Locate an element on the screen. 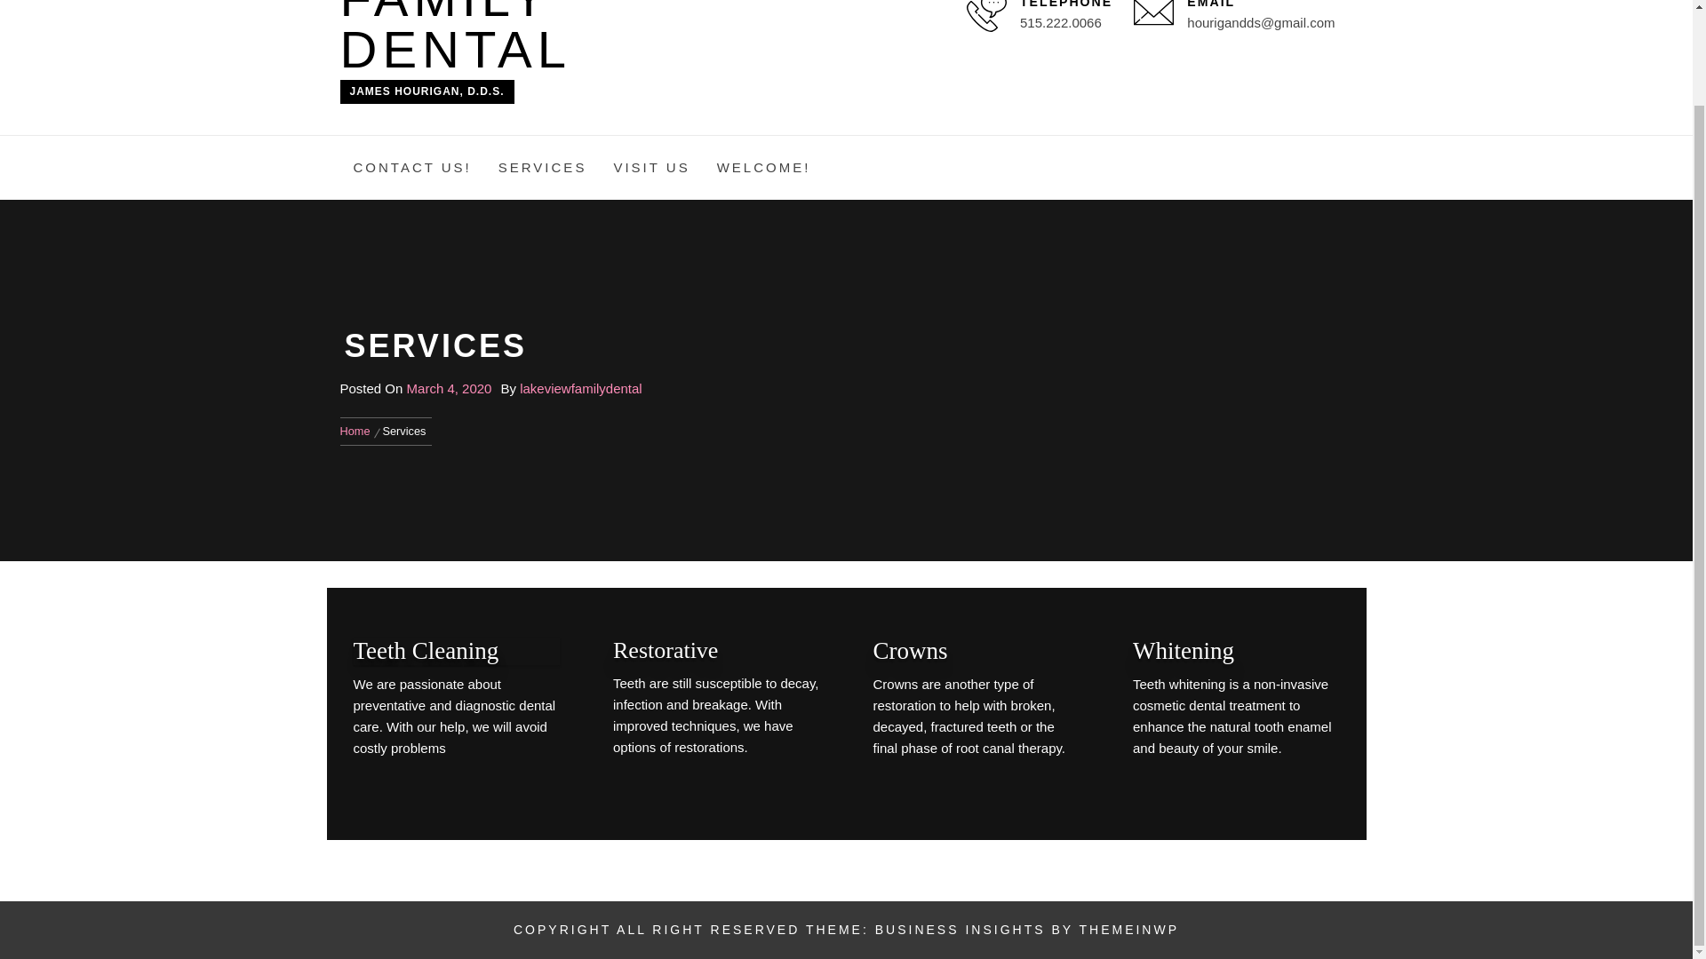 This screenshot has width=1706, height=959. Search is located at coordinates (935, 364).